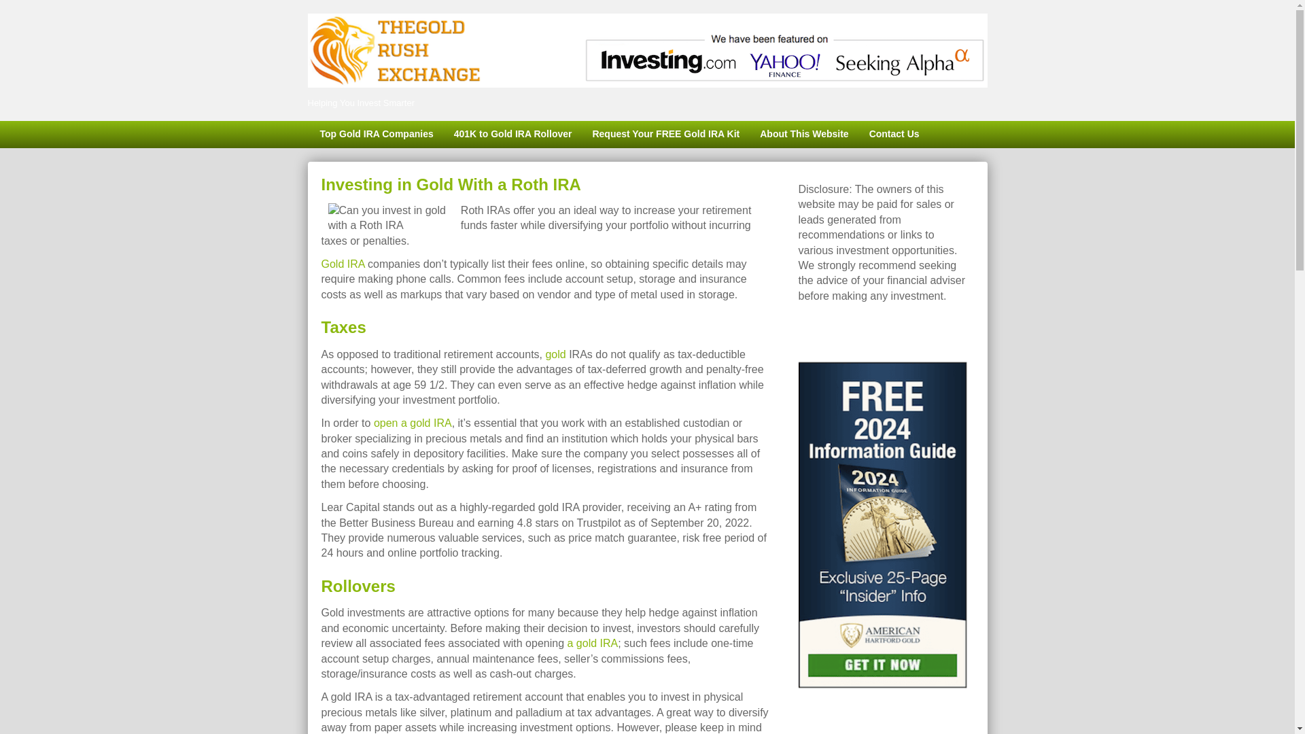 The image size is (1305, 734). Describe the element at coordinates (803, 135) in the screenshot. I see `About This Website` at that location.